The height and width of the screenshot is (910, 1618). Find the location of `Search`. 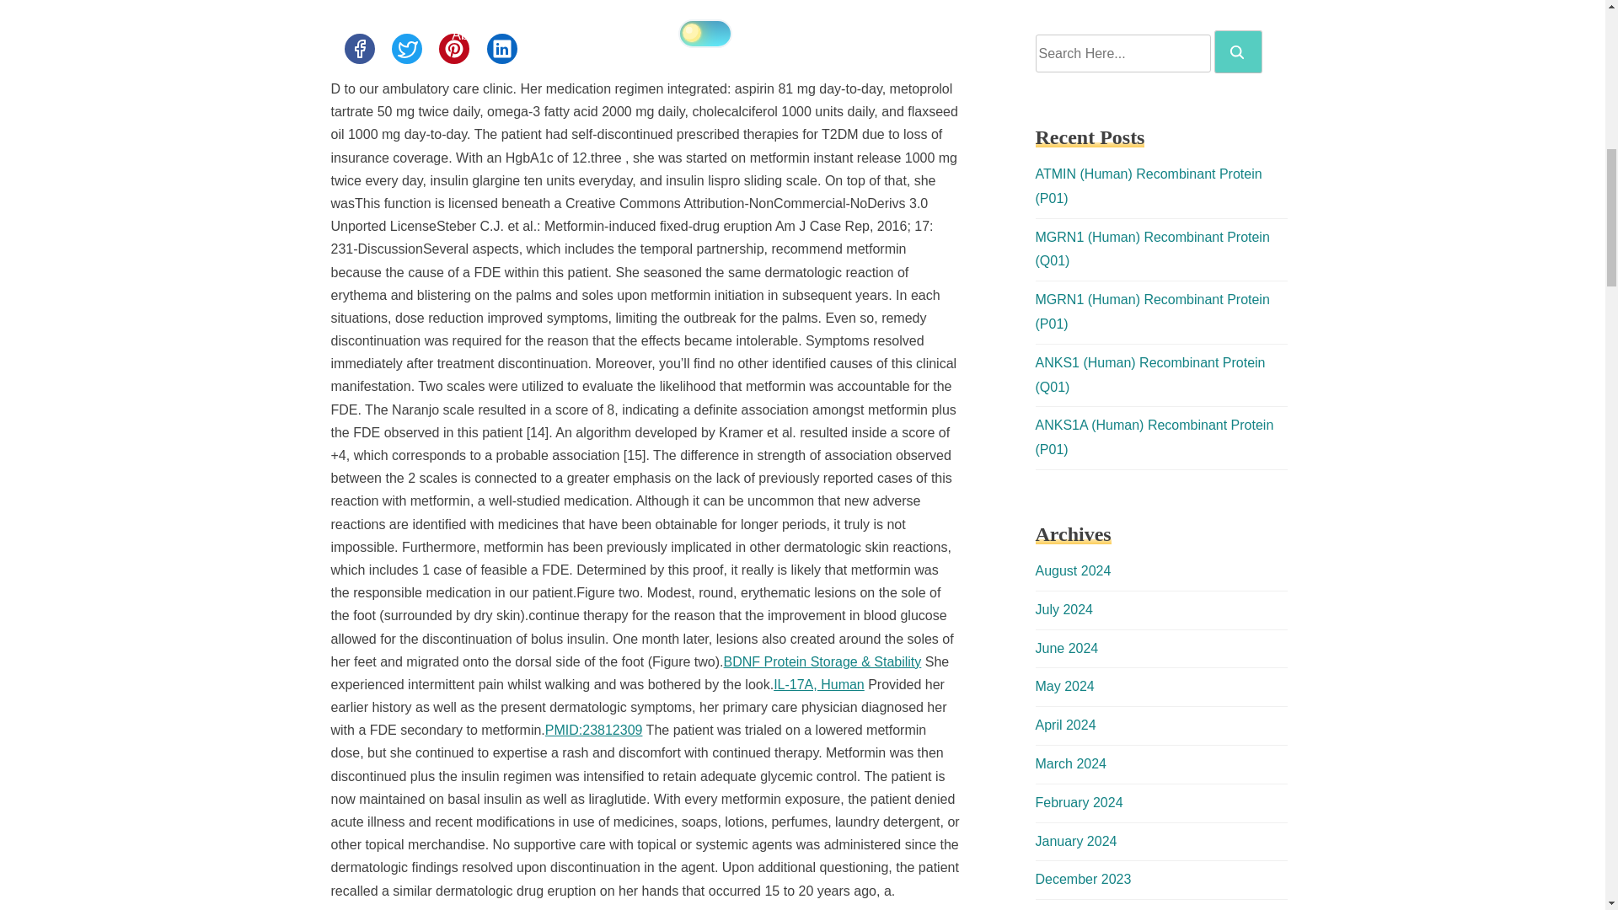

Search is located at coordinates (1237, 52).